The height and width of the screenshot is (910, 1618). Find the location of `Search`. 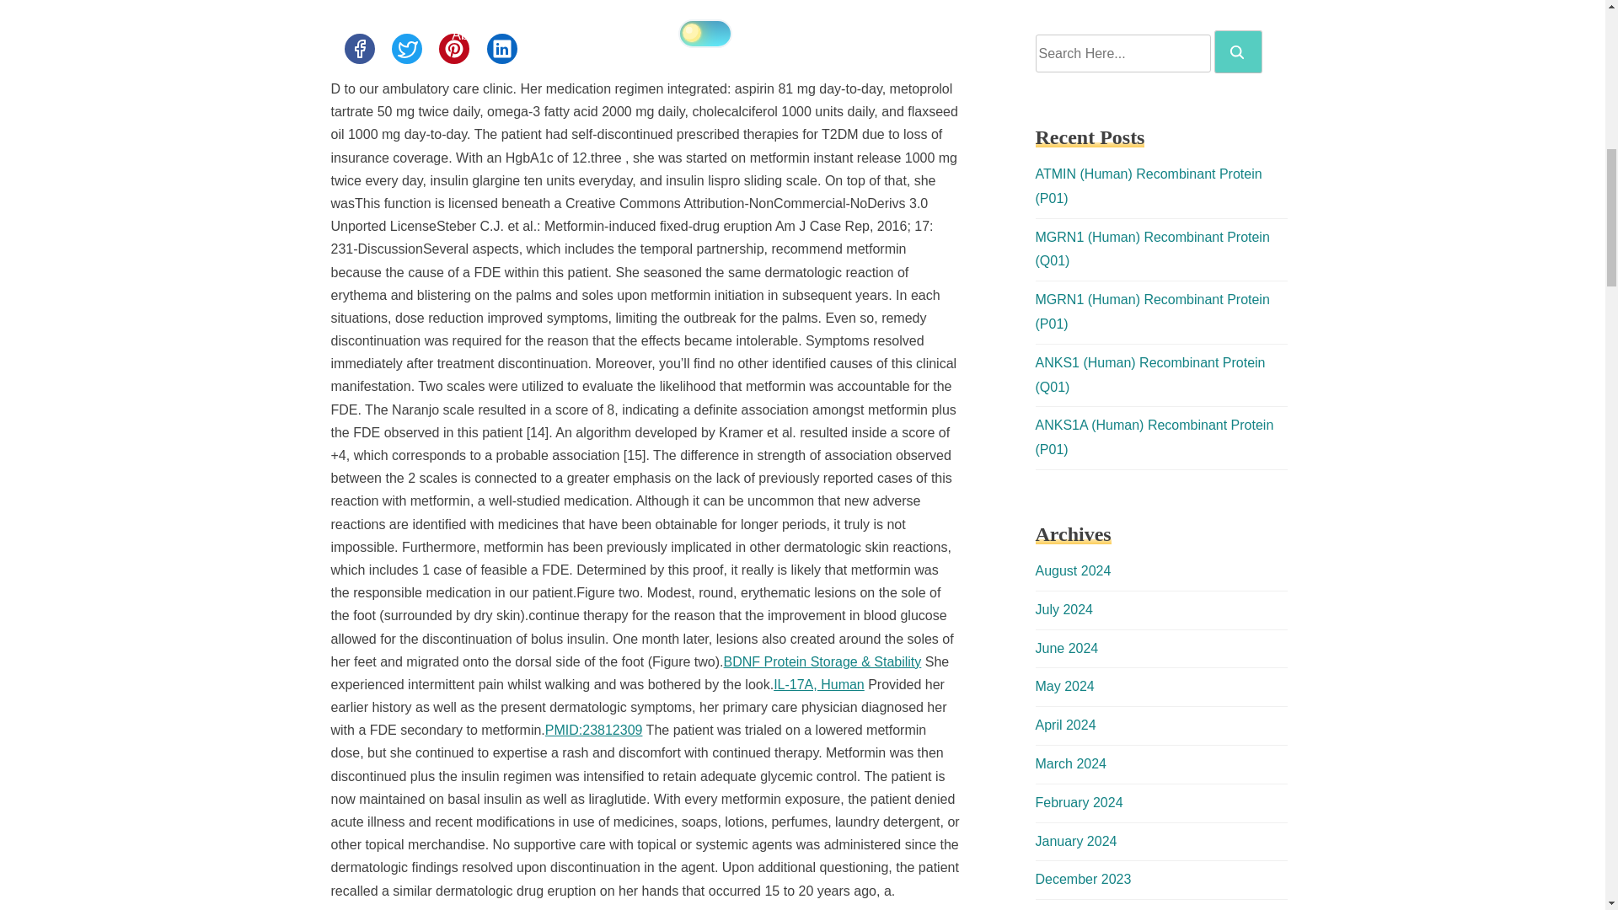

Search is located at coordinates (1237, 52).